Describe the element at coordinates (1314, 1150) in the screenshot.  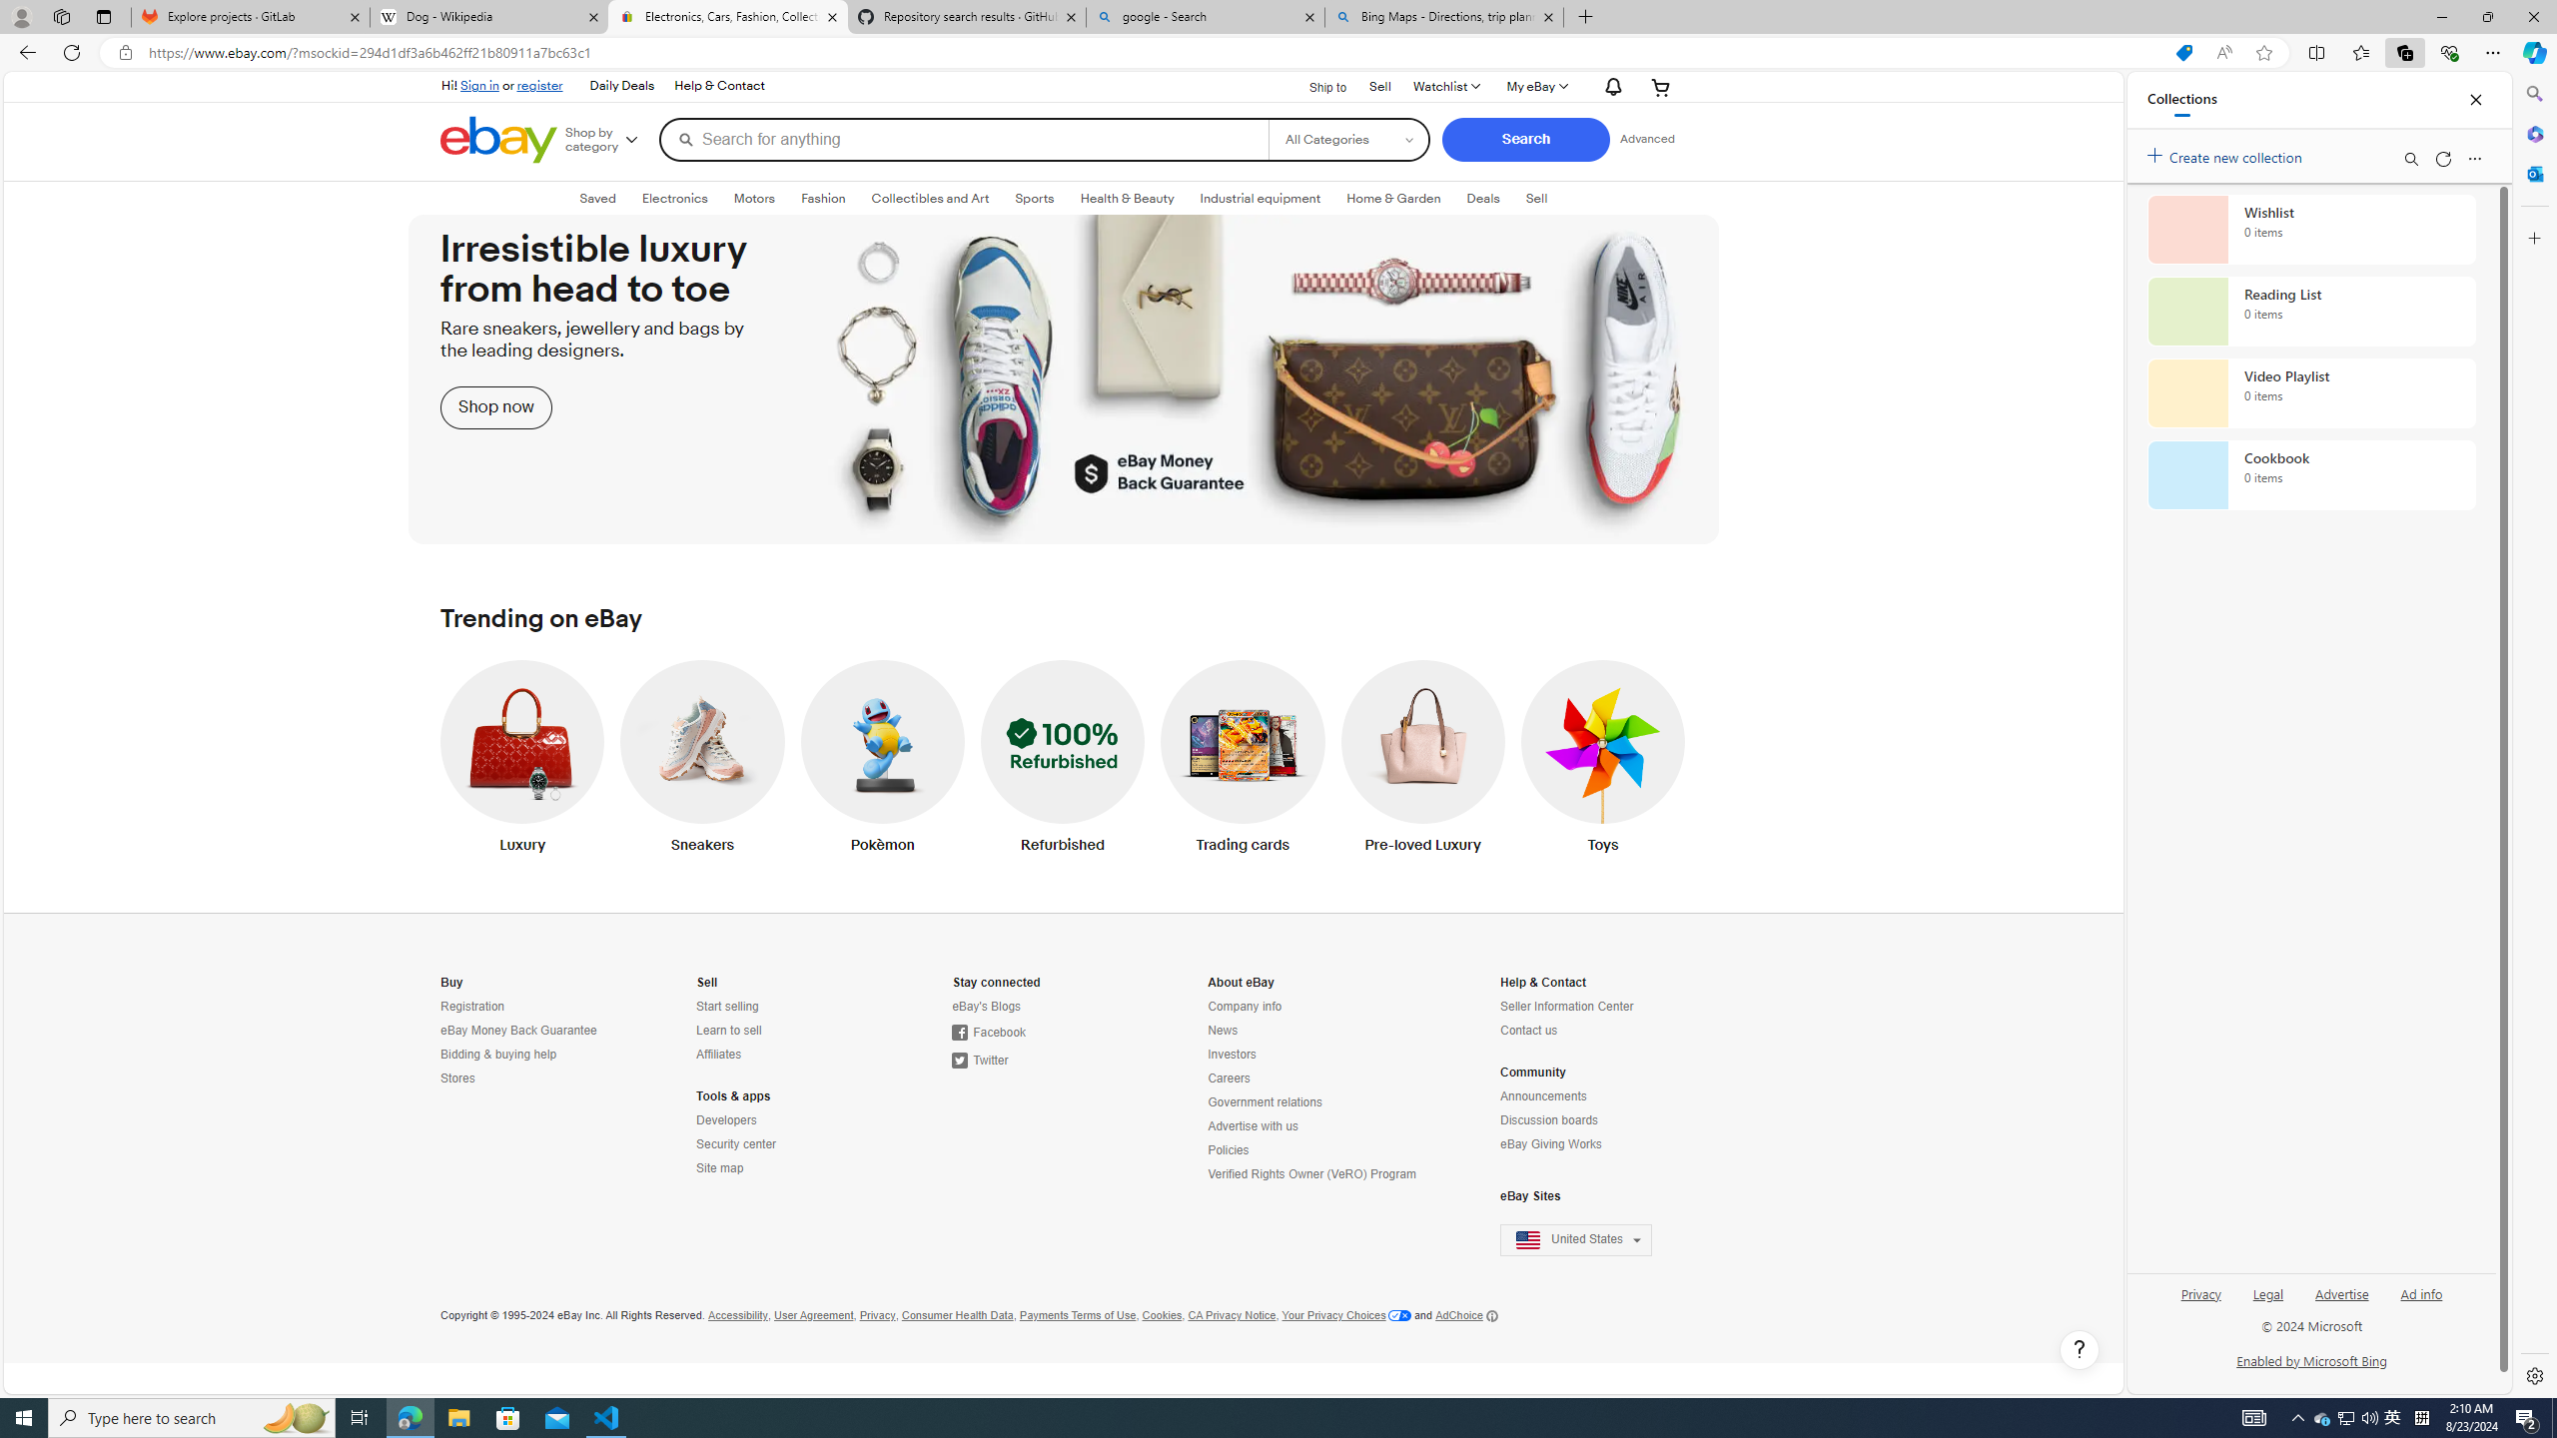
I see `Policies` at that location.